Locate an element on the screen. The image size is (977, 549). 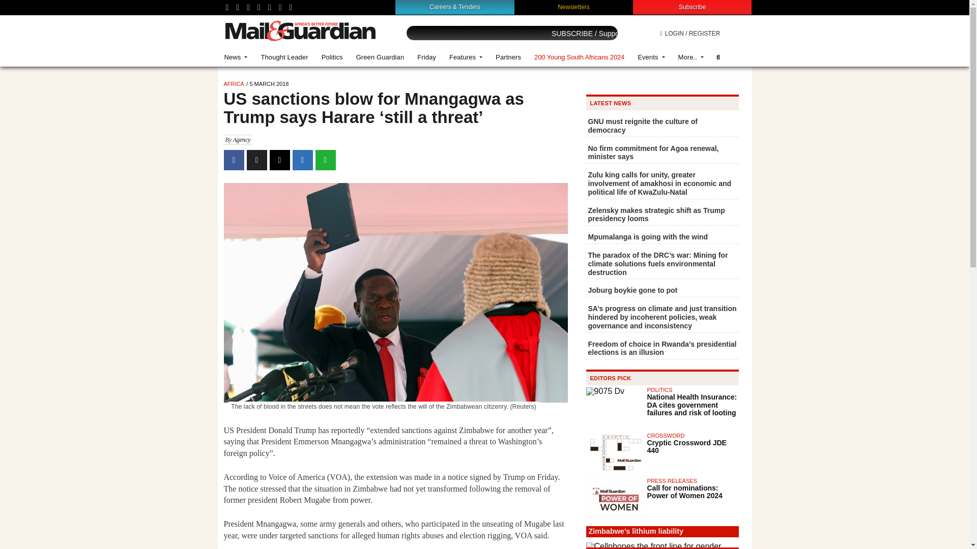
Green Guardian is located at coordinates (381, 57).